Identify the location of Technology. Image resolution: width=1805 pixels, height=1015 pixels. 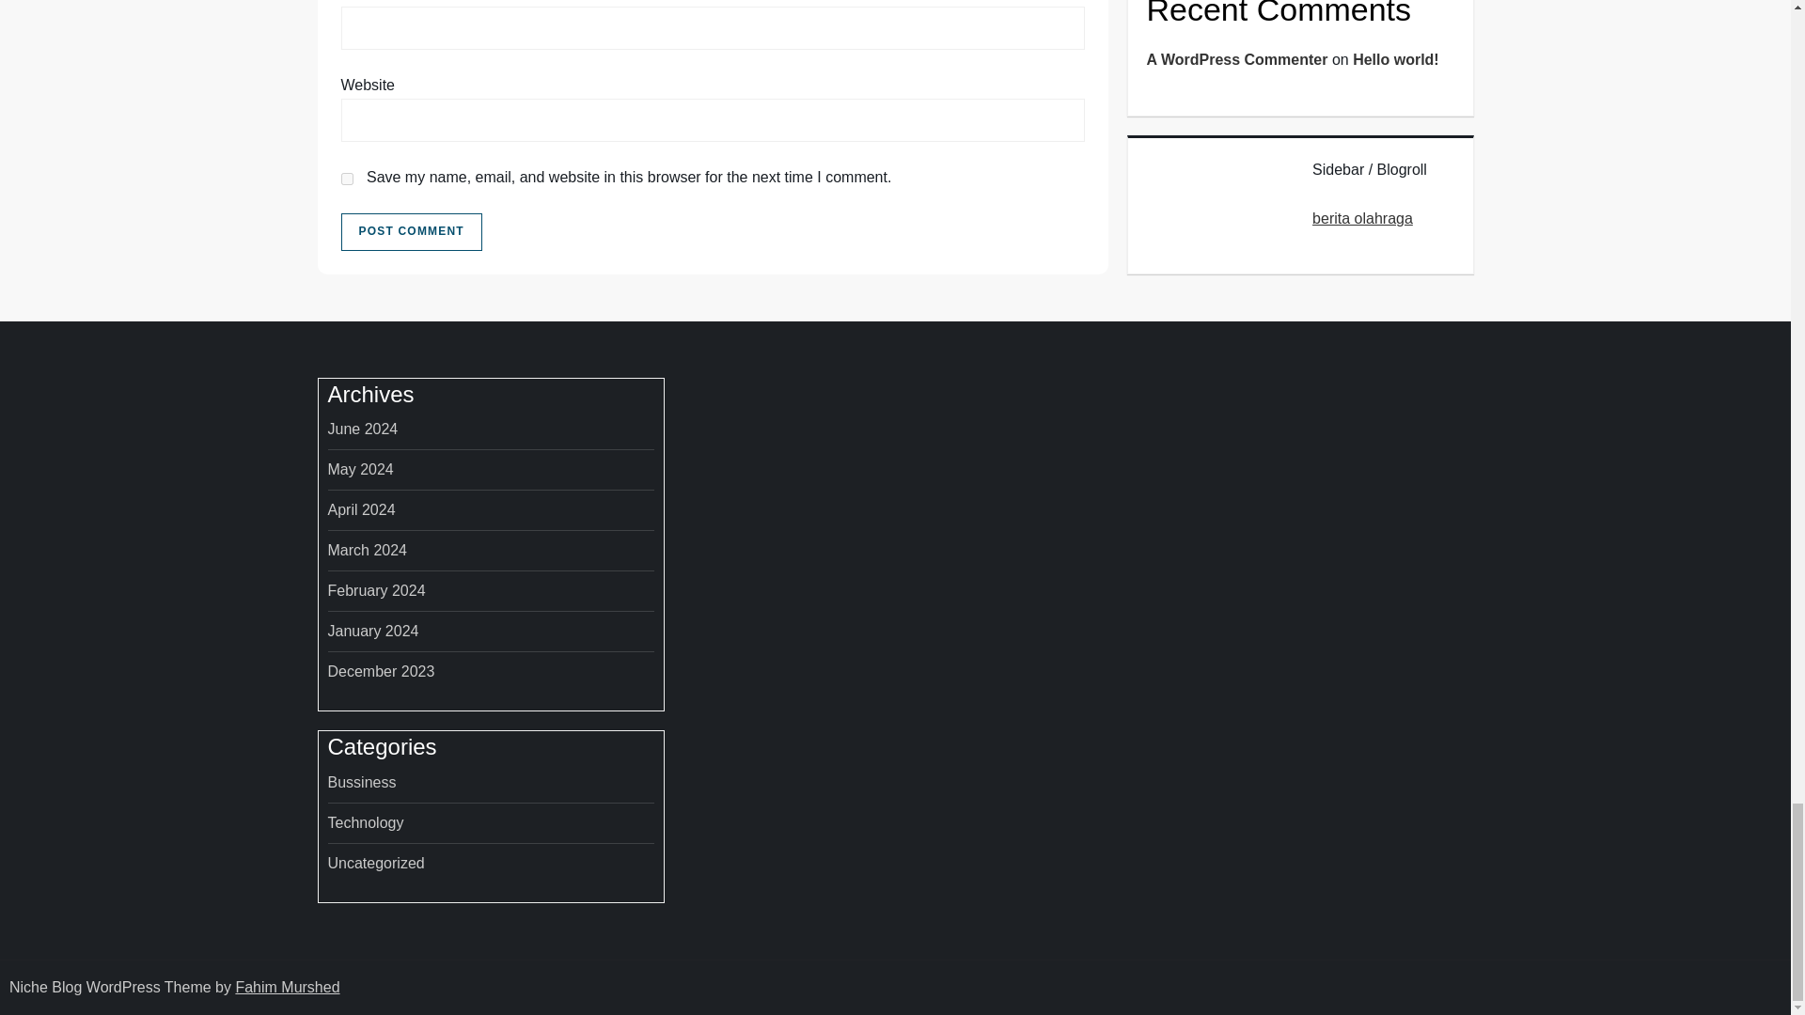
(365, 822).